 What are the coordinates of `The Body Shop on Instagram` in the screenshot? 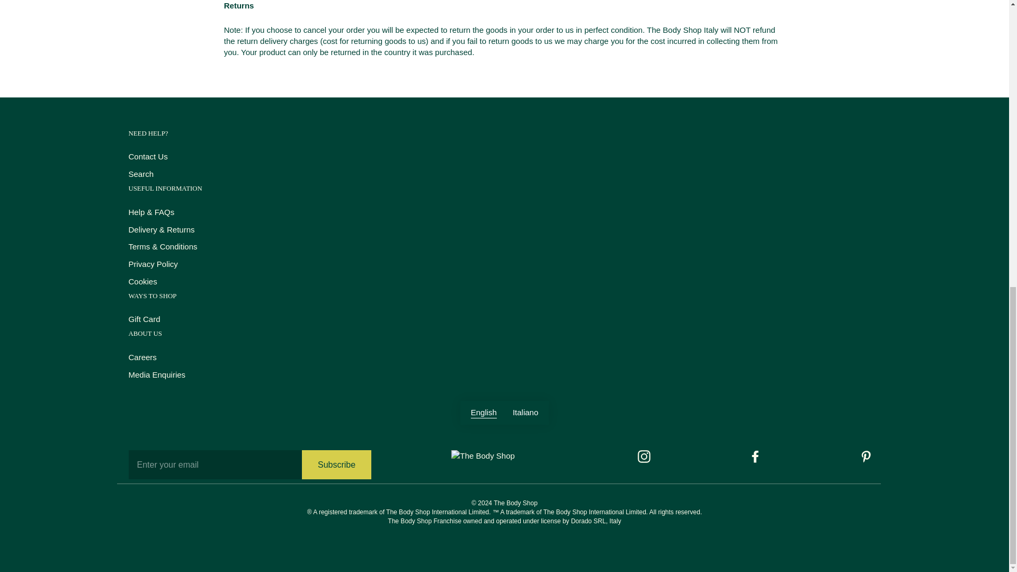 It's located at (644, 456).